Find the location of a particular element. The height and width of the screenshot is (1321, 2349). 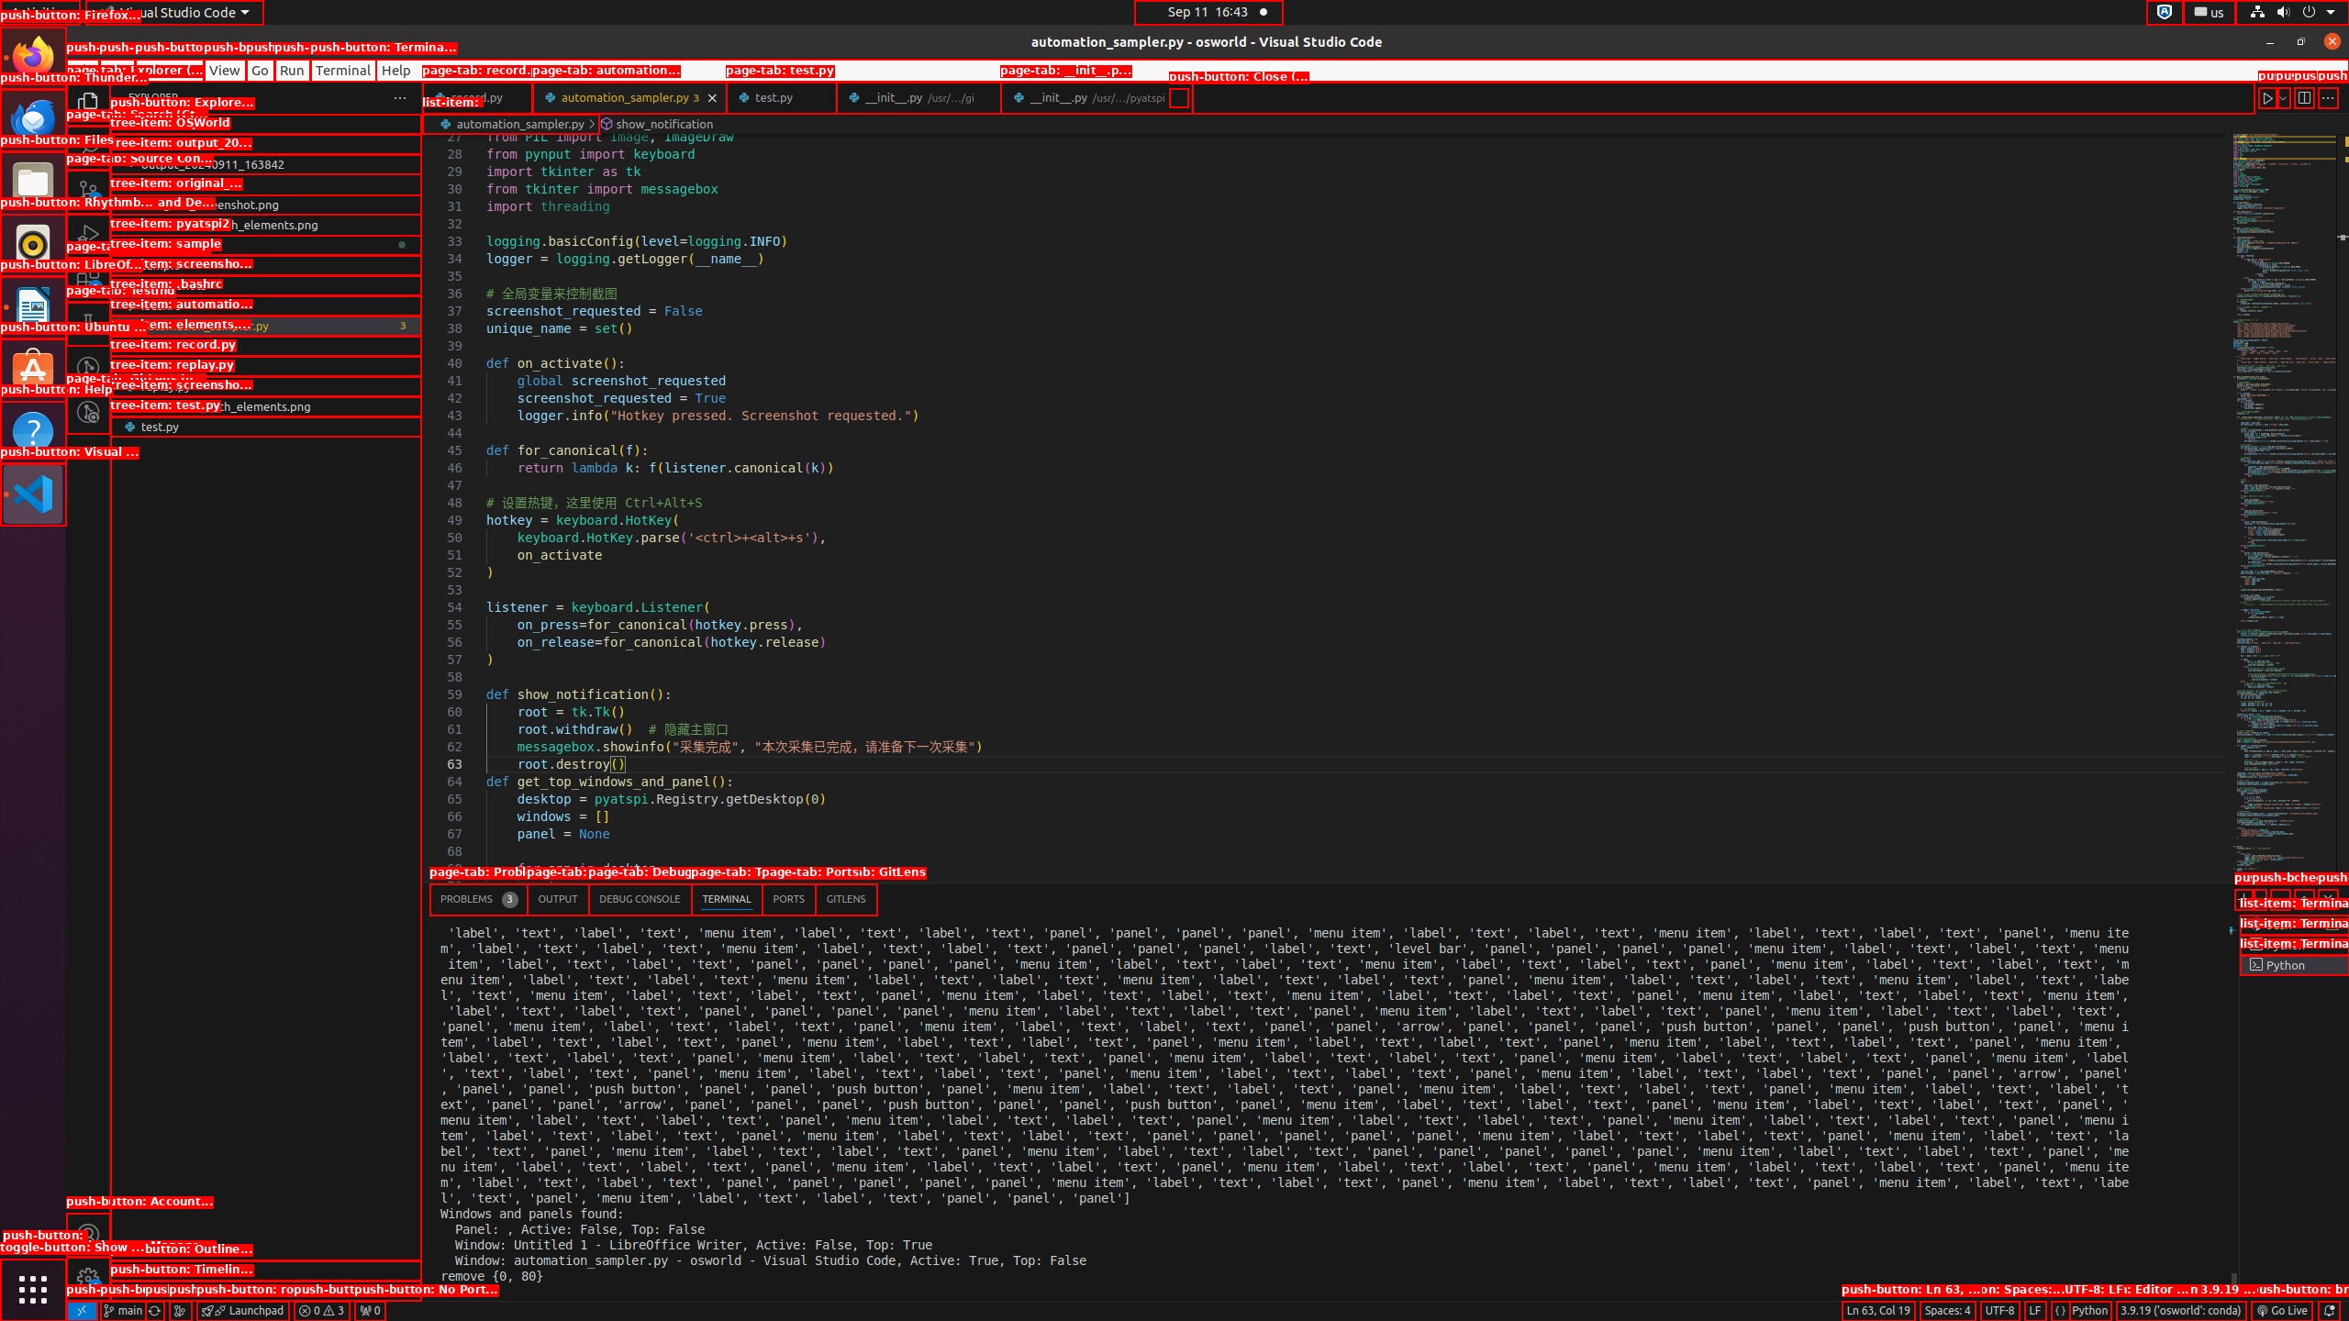

Explorer (Ctrl+Shift+E) is located at coordinates (88, 104).